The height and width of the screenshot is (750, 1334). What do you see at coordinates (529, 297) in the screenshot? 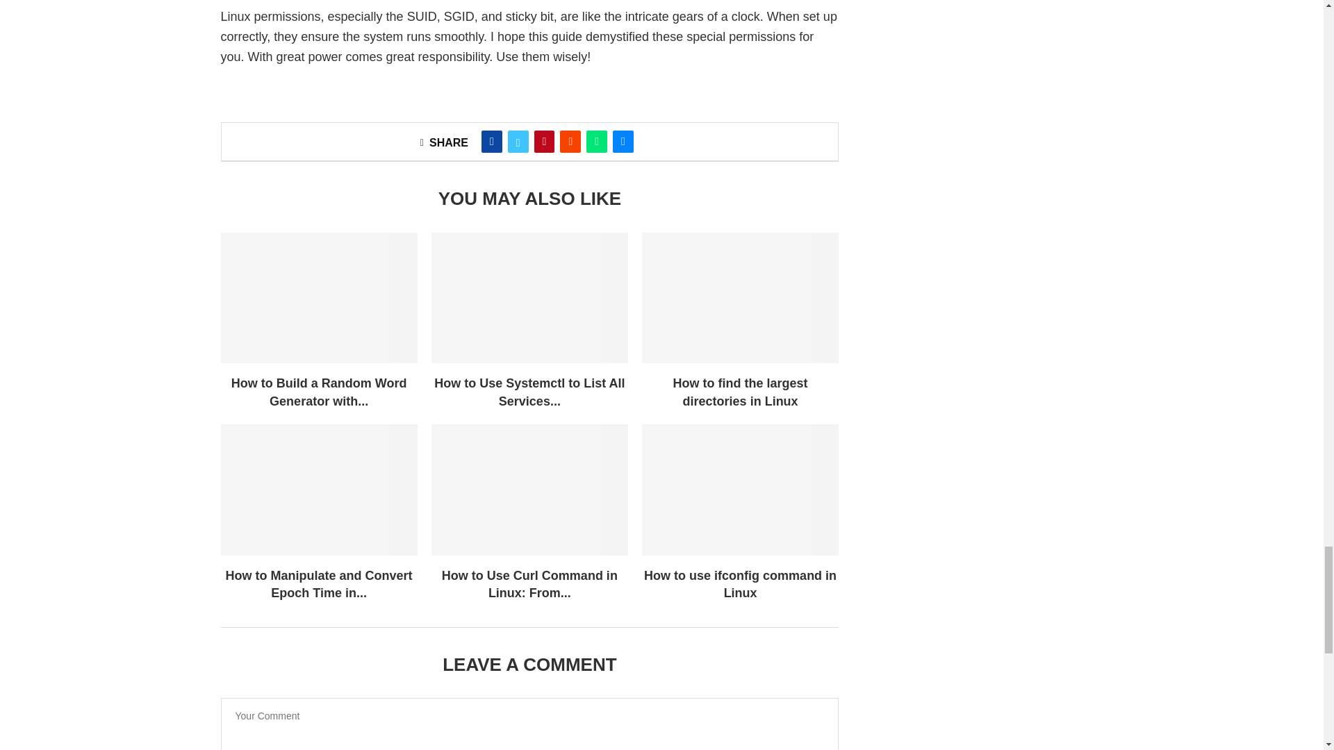
I see `How to Use Systemctl to List All Services in Linux` at bounding box center [529, 297].